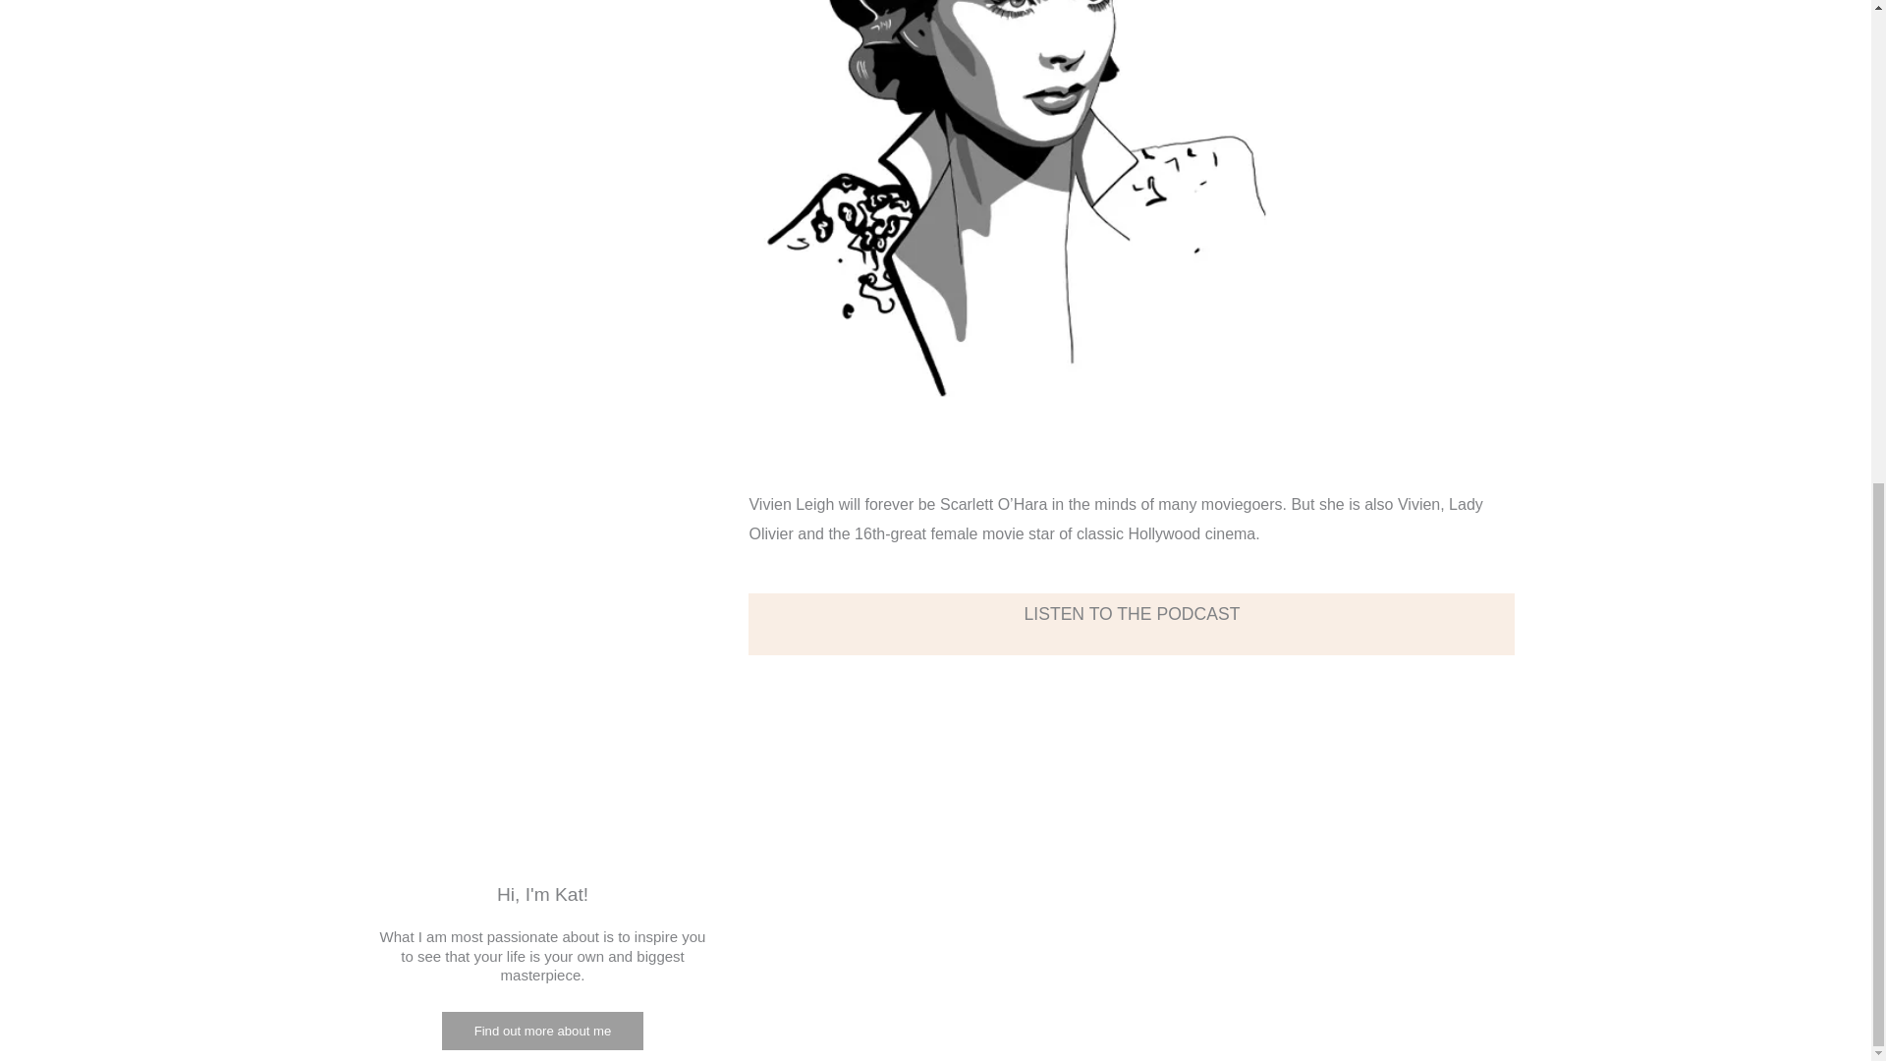 This screenshot has height=1061, width=1886. What do you see at coordinates (542, 1032) in the screenshot?
I see `Find out more about me` at bounding box center [542, 1032].